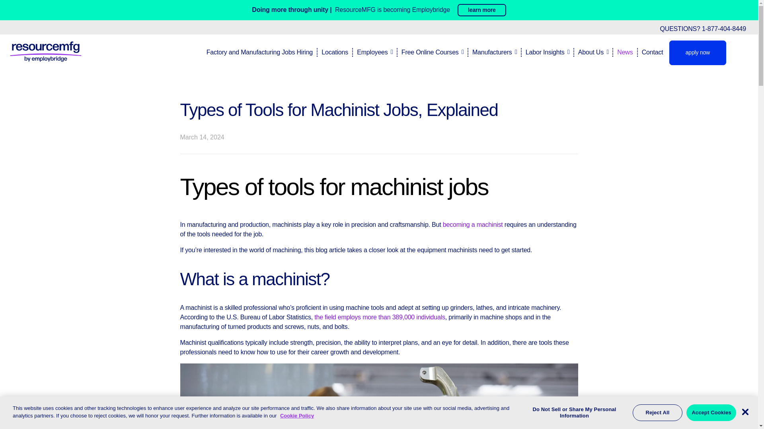  What do you see at coordinates (481, 10) in the screenshot?
I see `learn more` at bounding box center [481, 10].